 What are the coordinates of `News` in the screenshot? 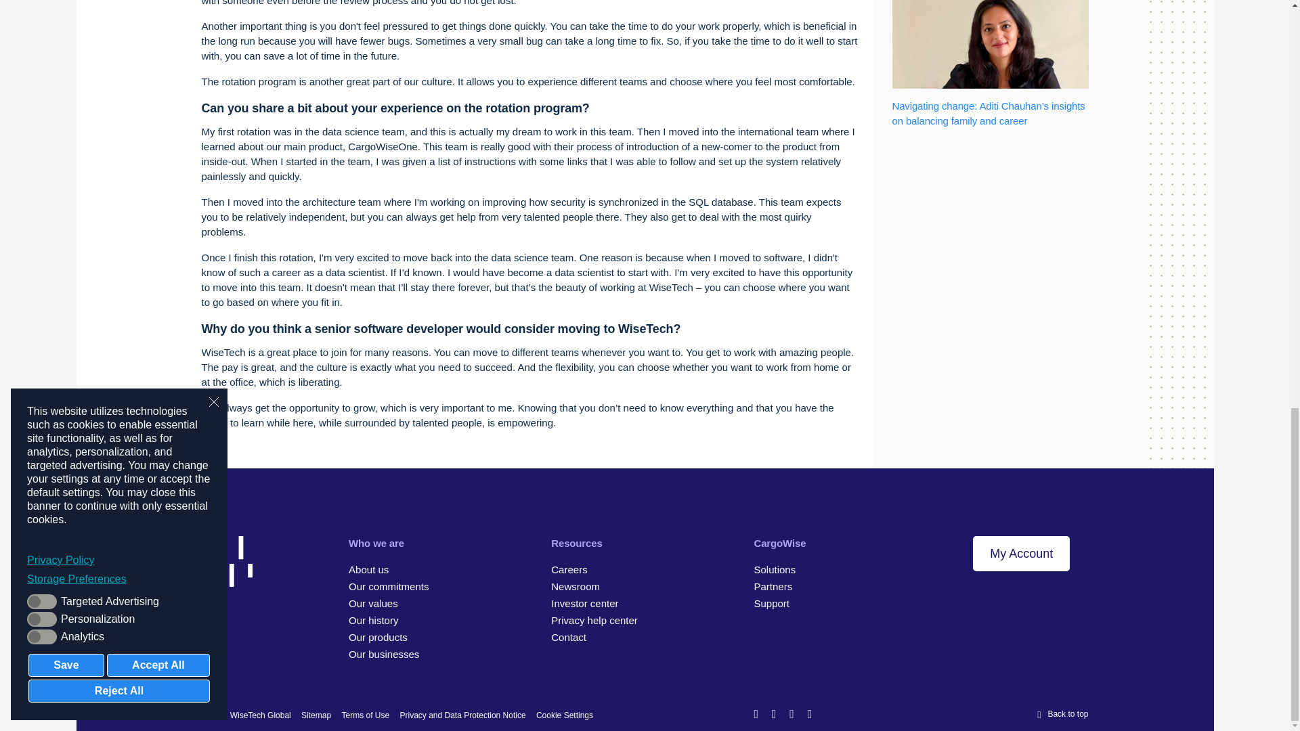 It's located at (576, 586).